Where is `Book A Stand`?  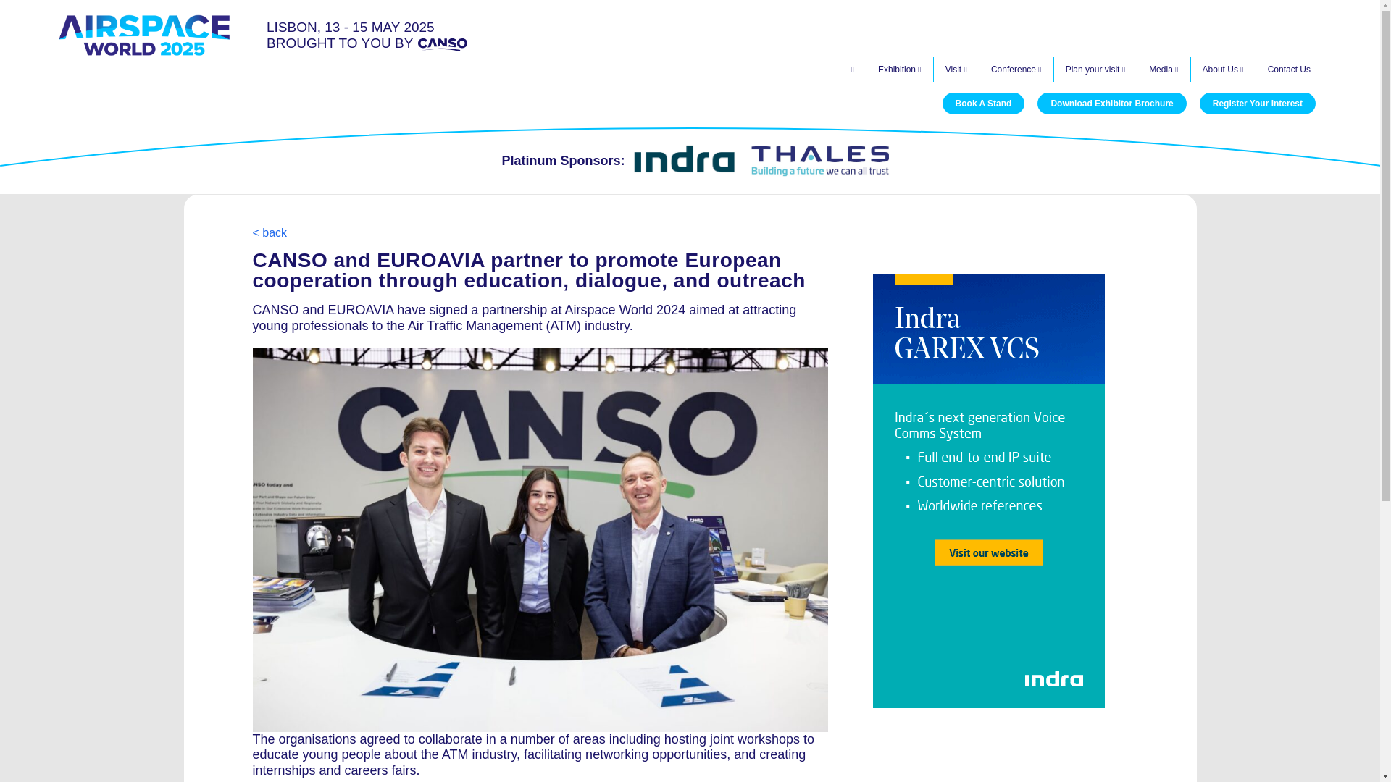 Book A Stand is located at coordinates (984, 103).